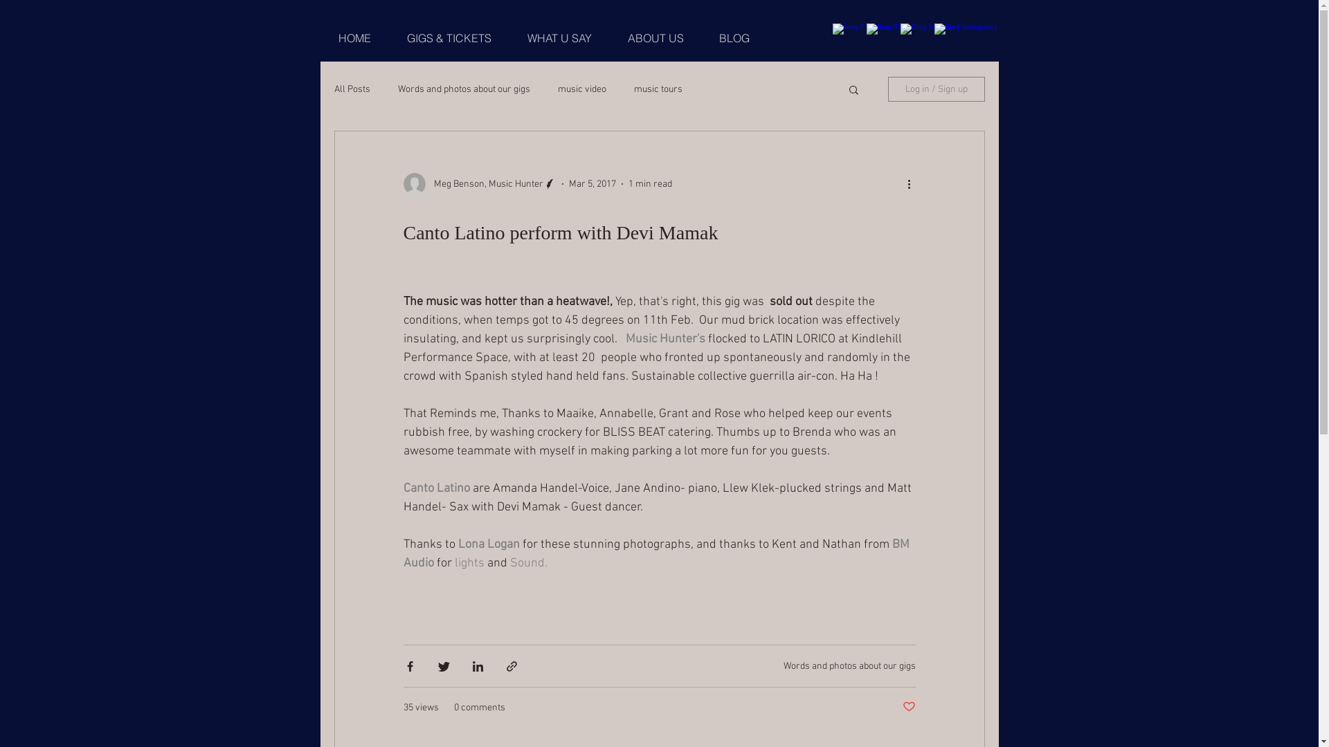 Image resolution: width=1329 pixels, height=747 pixels. I want to click on Words and photos about our gigs, so click(850, 665).